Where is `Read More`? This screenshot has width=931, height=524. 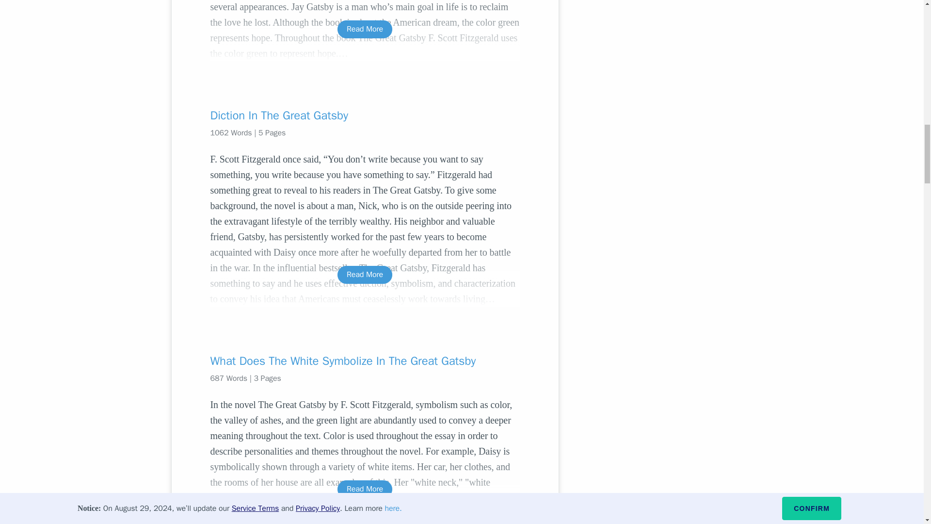
Read More is located at coordinates (365, 275).